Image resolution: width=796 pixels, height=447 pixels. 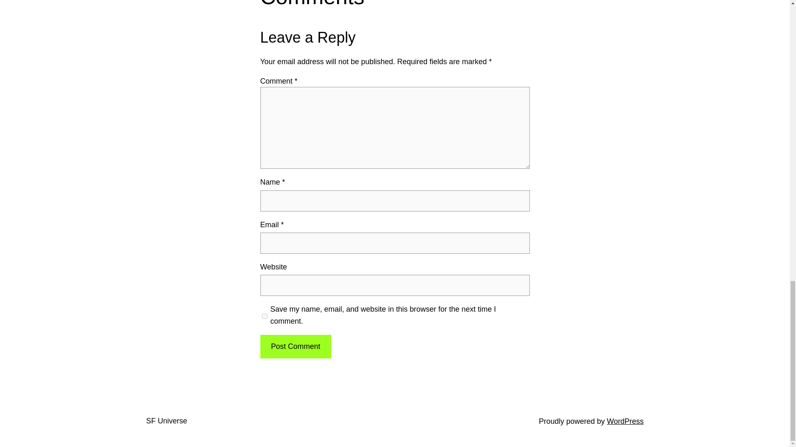 What do you see at coordinates (295, 346) in the screenshot?
I see `Post Comment` at bounding box center [295, 346].